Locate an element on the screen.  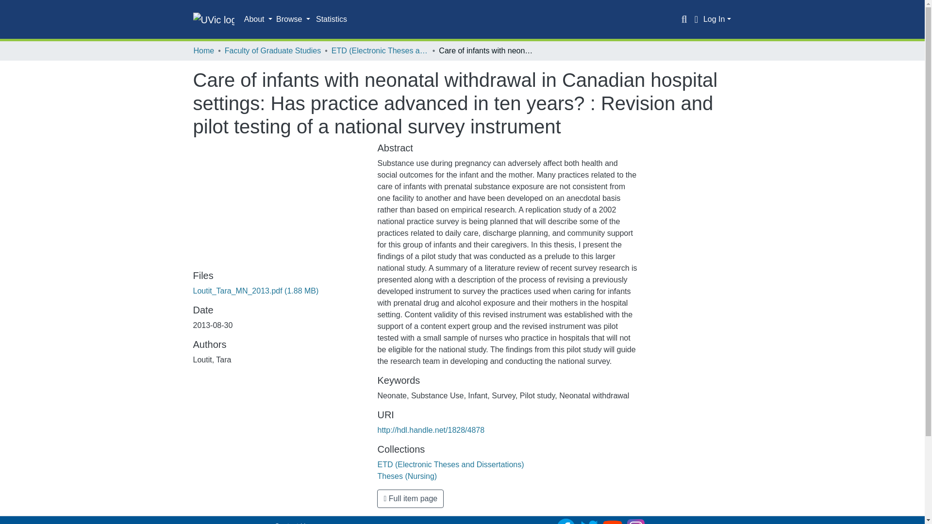
Log In is located at coordinates (717, 19).